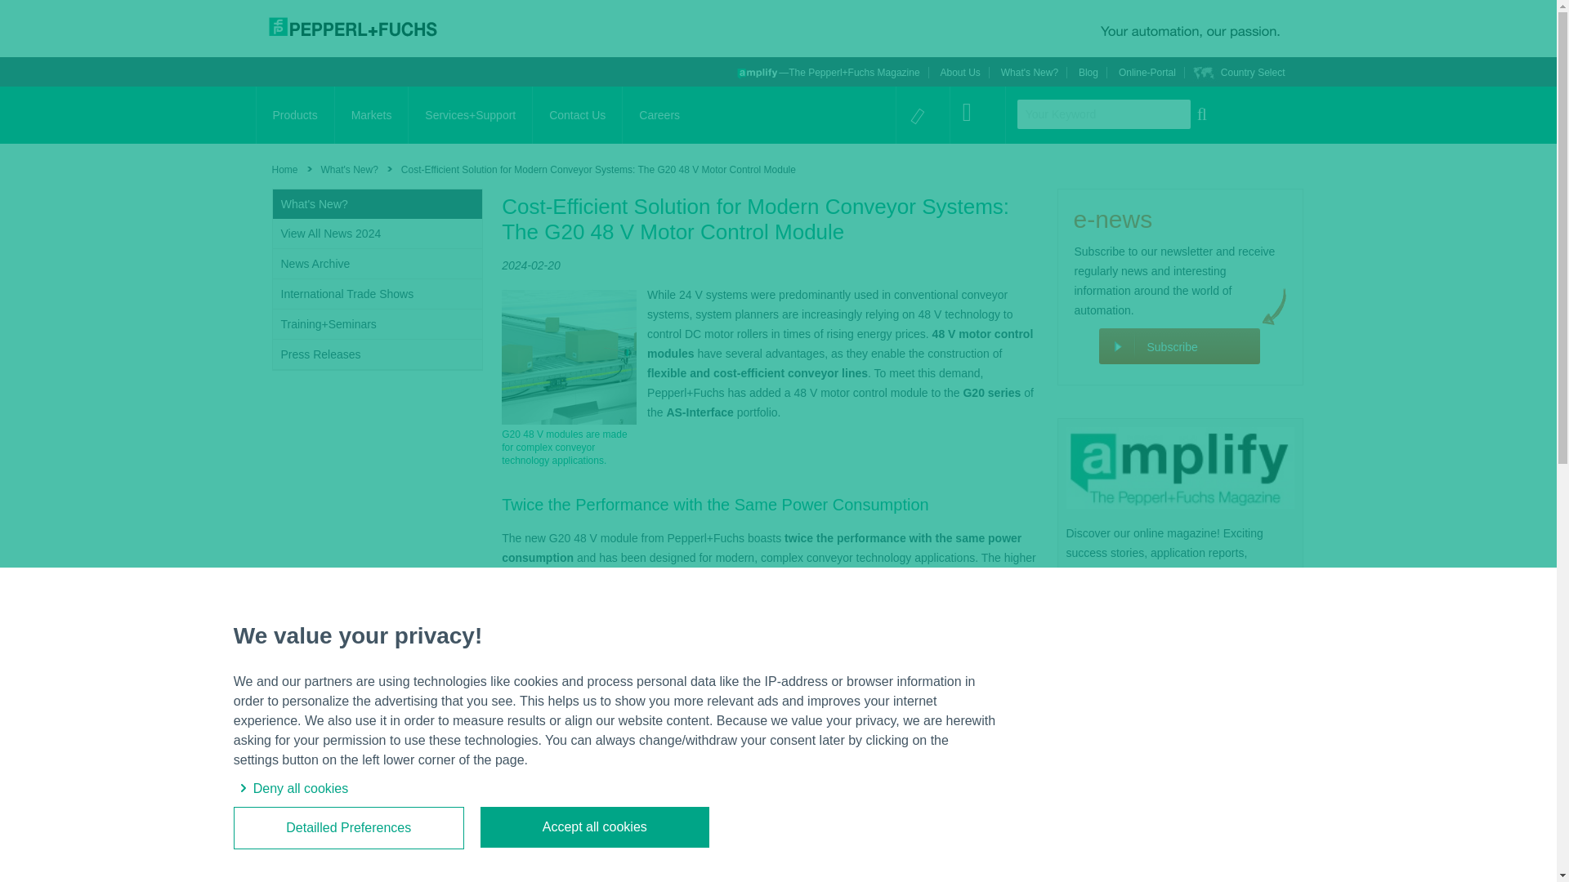  I want to click on Products, so click(295, 114).